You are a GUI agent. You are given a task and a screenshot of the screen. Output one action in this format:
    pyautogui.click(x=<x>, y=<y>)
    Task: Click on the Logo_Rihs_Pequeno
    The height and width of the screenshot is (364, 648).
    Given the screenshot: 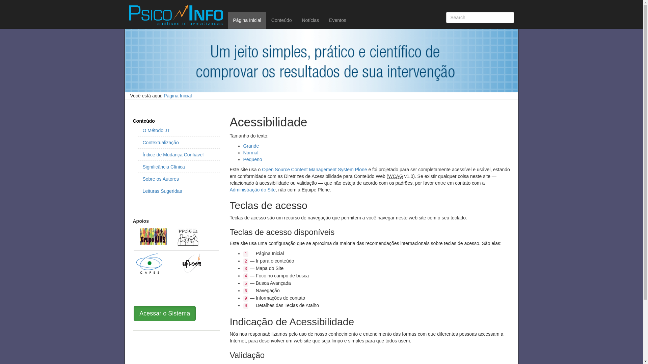 What is the action you would take?
    pyautogui.click(x=154, y=237)
    